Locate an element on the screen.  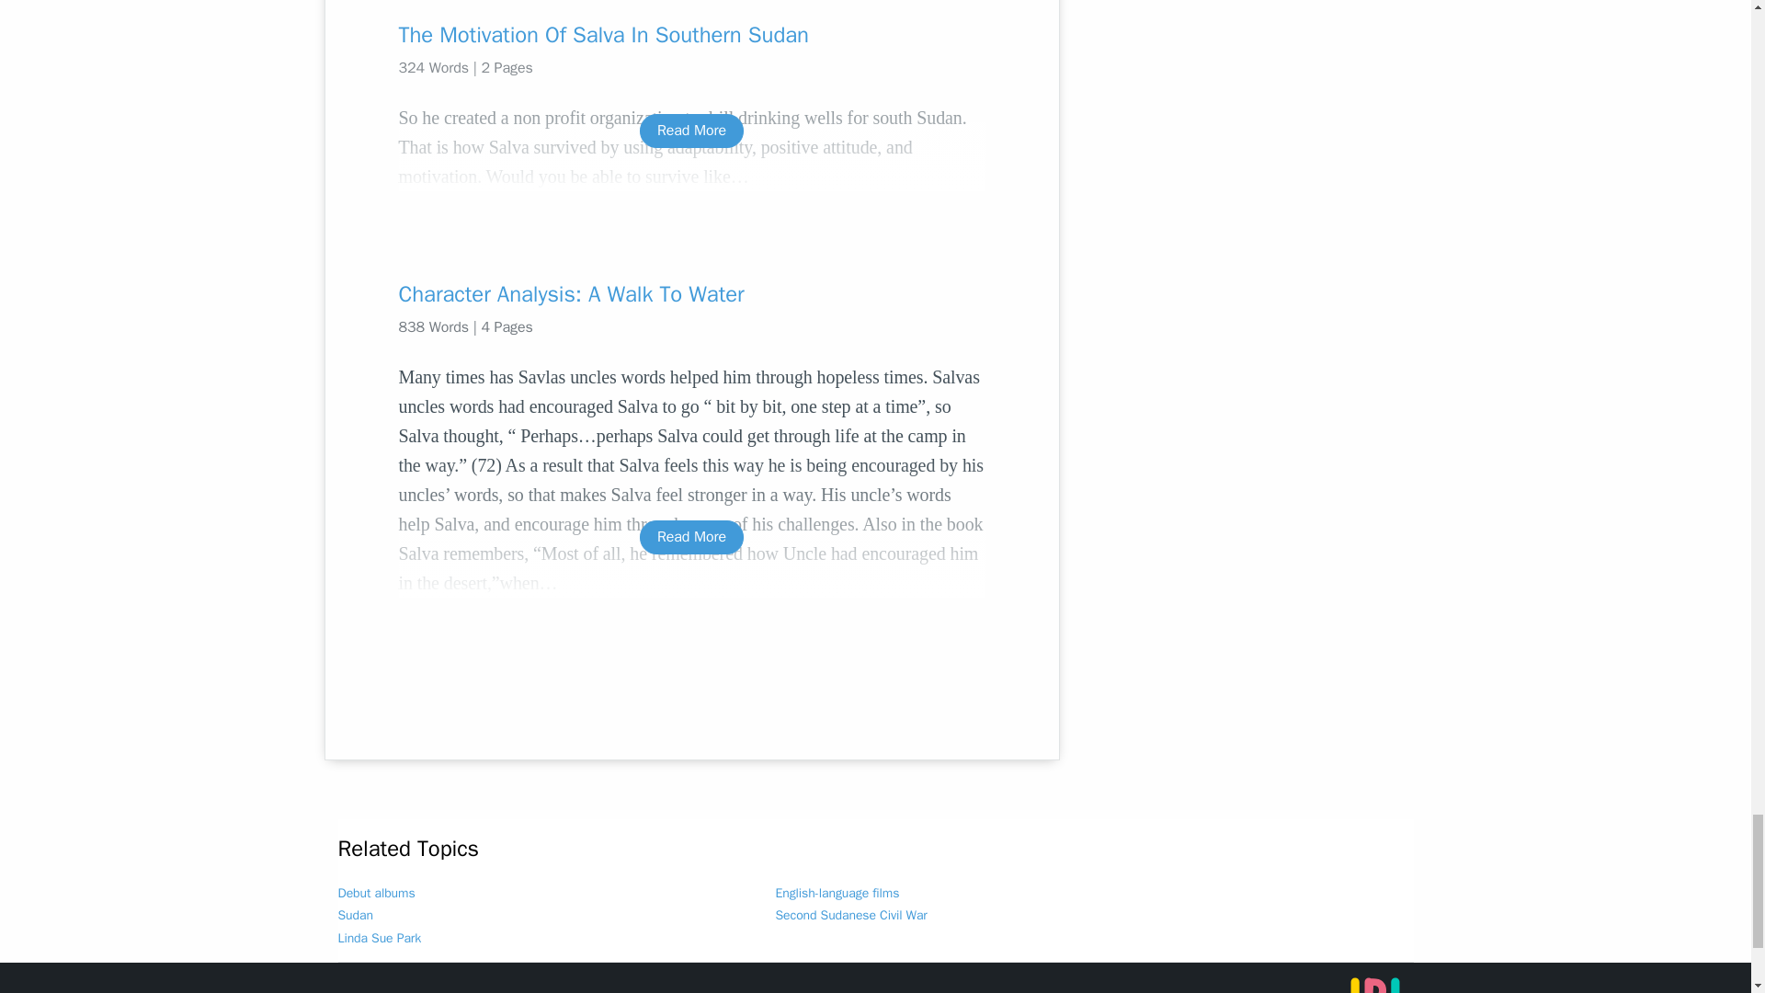
Second Sudanese Civil War is located at coordinates (851, 916).